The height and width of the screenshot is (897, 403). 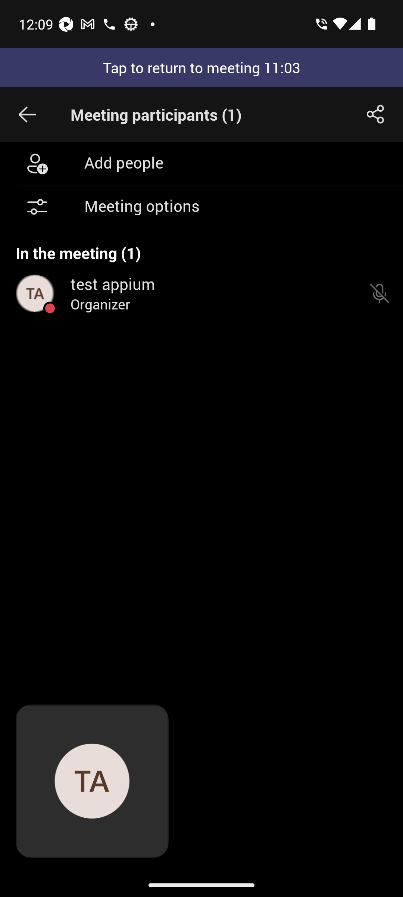 I want to click on Add people, so click(x=201, y=163).